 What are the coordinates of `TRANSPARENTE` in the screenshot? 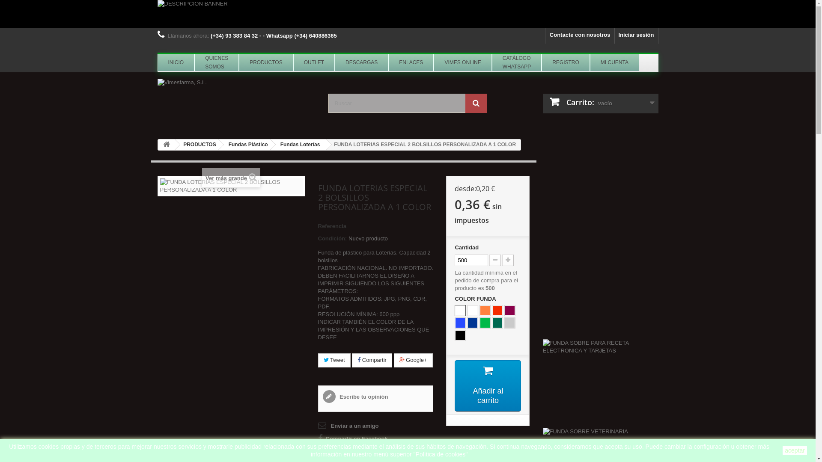 It's located at (460, 311).